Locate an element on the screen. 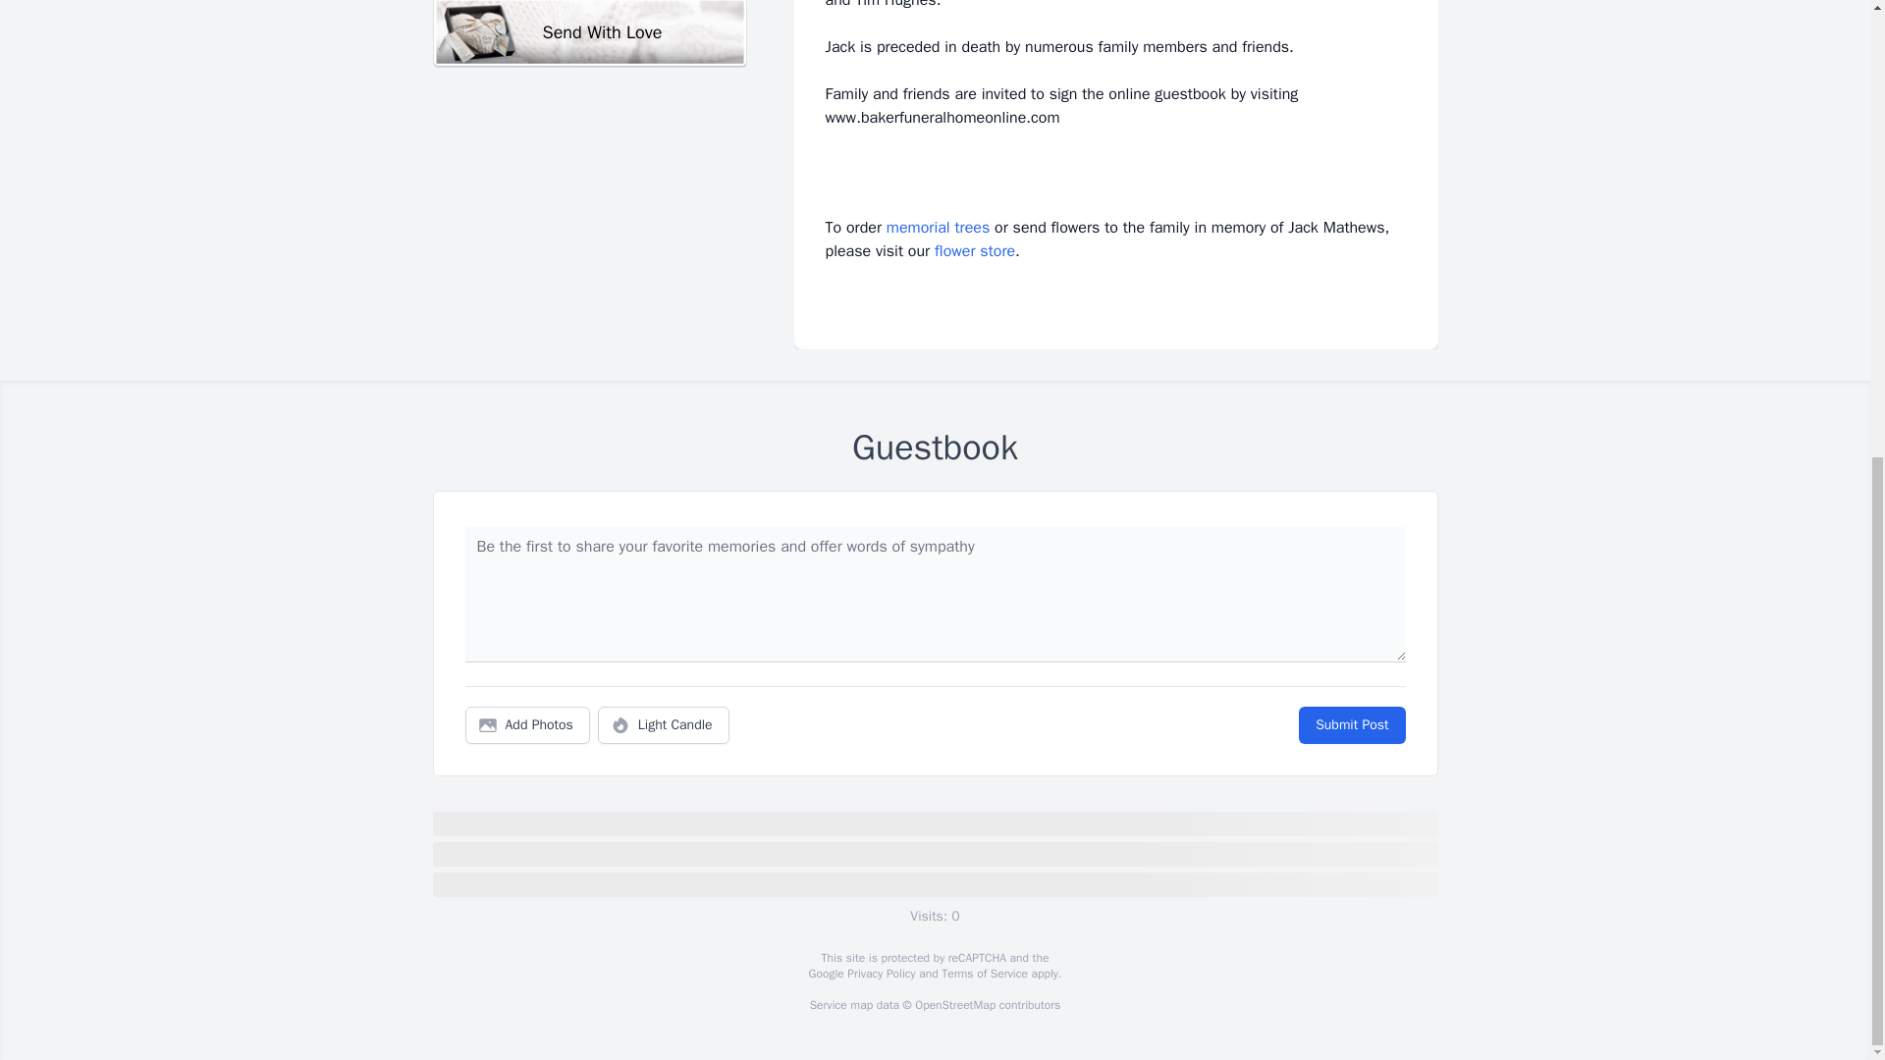  Add Photos is located at coordinates (527, 725).